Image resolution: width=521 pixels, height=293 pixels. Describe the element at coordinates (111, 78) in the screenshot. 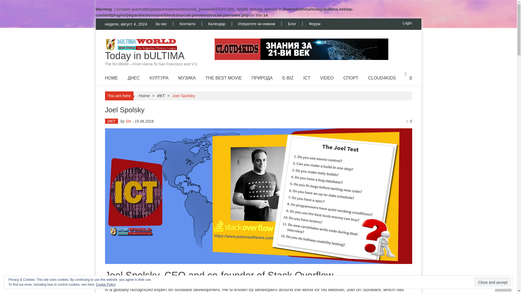

I see `HOME` at that location.